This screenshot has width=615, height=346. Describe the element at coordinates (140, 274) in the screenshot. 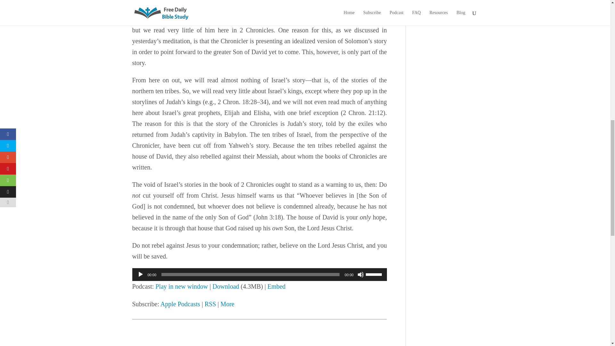

I see `Play` at that location.